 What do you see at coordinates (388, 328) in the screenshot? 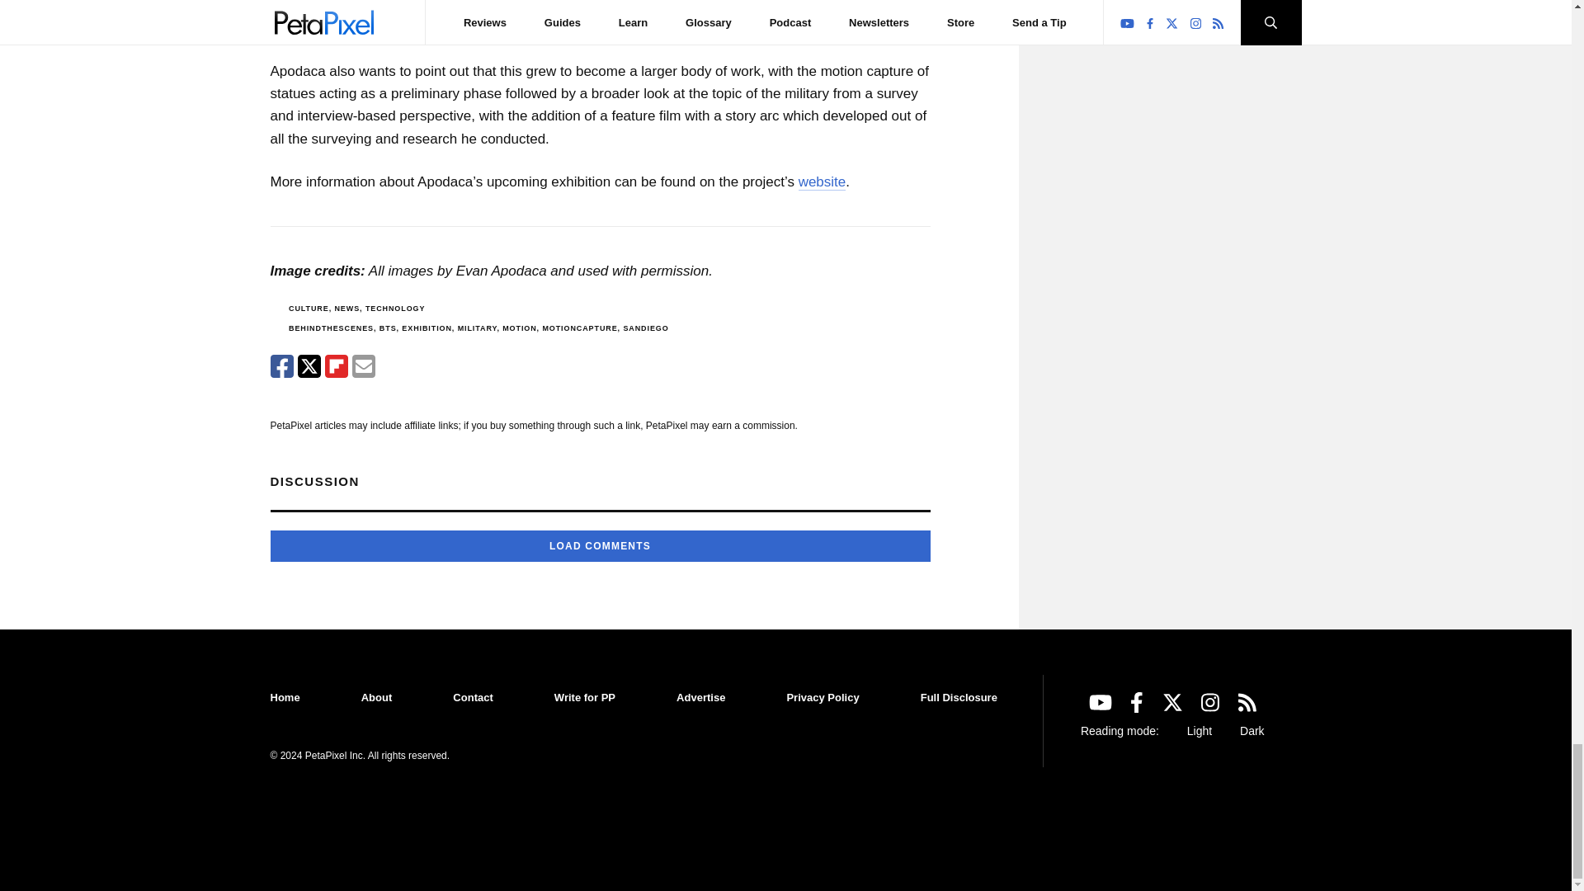
I see `BTS` at bounding box center [388, 328].